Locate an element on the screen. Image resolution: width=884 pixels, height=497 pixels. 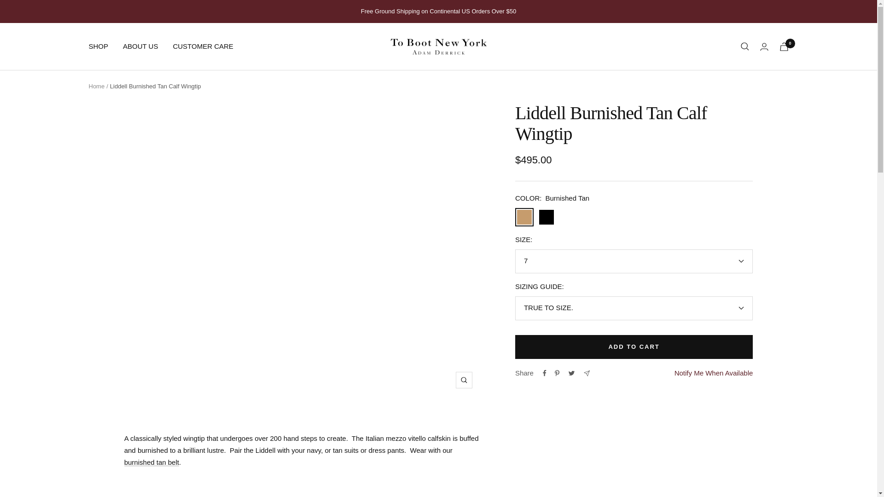
CUSTOMER CARE is located at coordinates (203, 46).